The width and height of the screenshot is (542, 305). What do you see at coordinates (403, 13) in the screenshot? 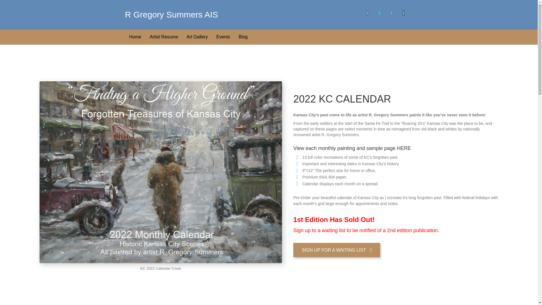
I see `Email` at bounding box center [403, 13].